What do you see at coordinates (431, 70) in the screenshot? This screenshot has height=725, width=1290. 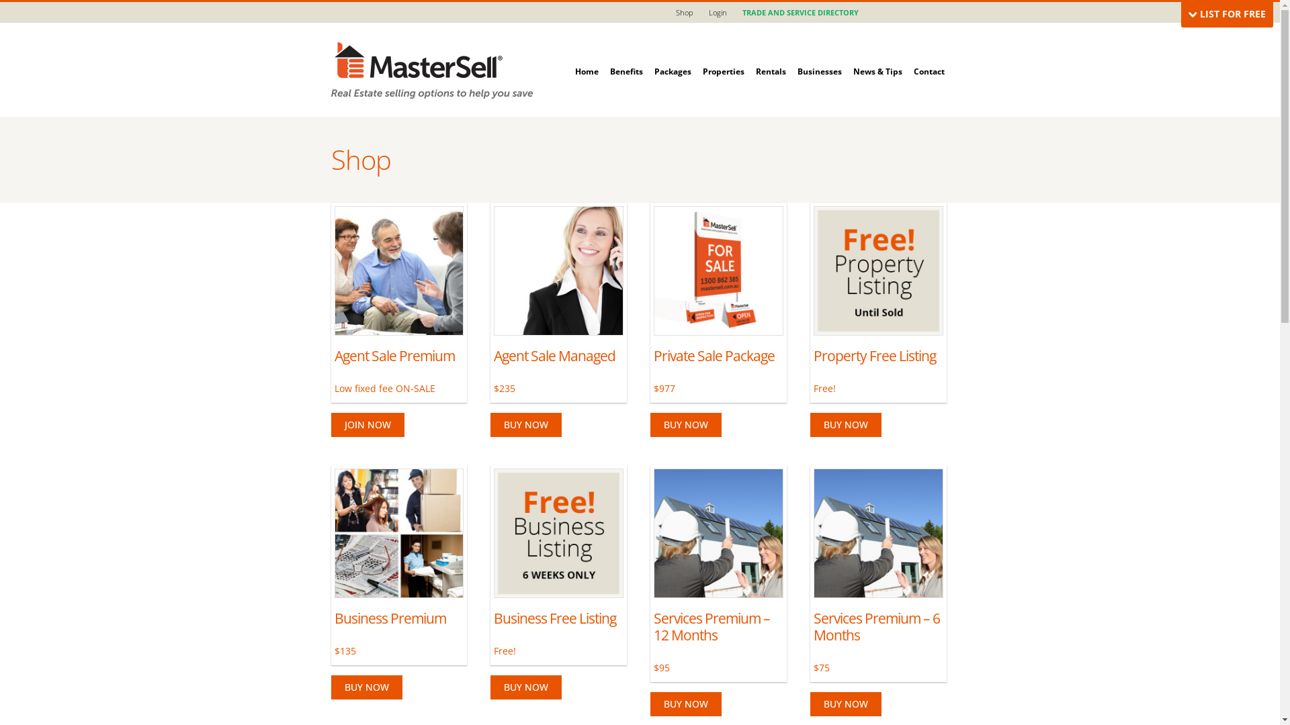 I see `MasterSell` at bounding box center [431, 70].